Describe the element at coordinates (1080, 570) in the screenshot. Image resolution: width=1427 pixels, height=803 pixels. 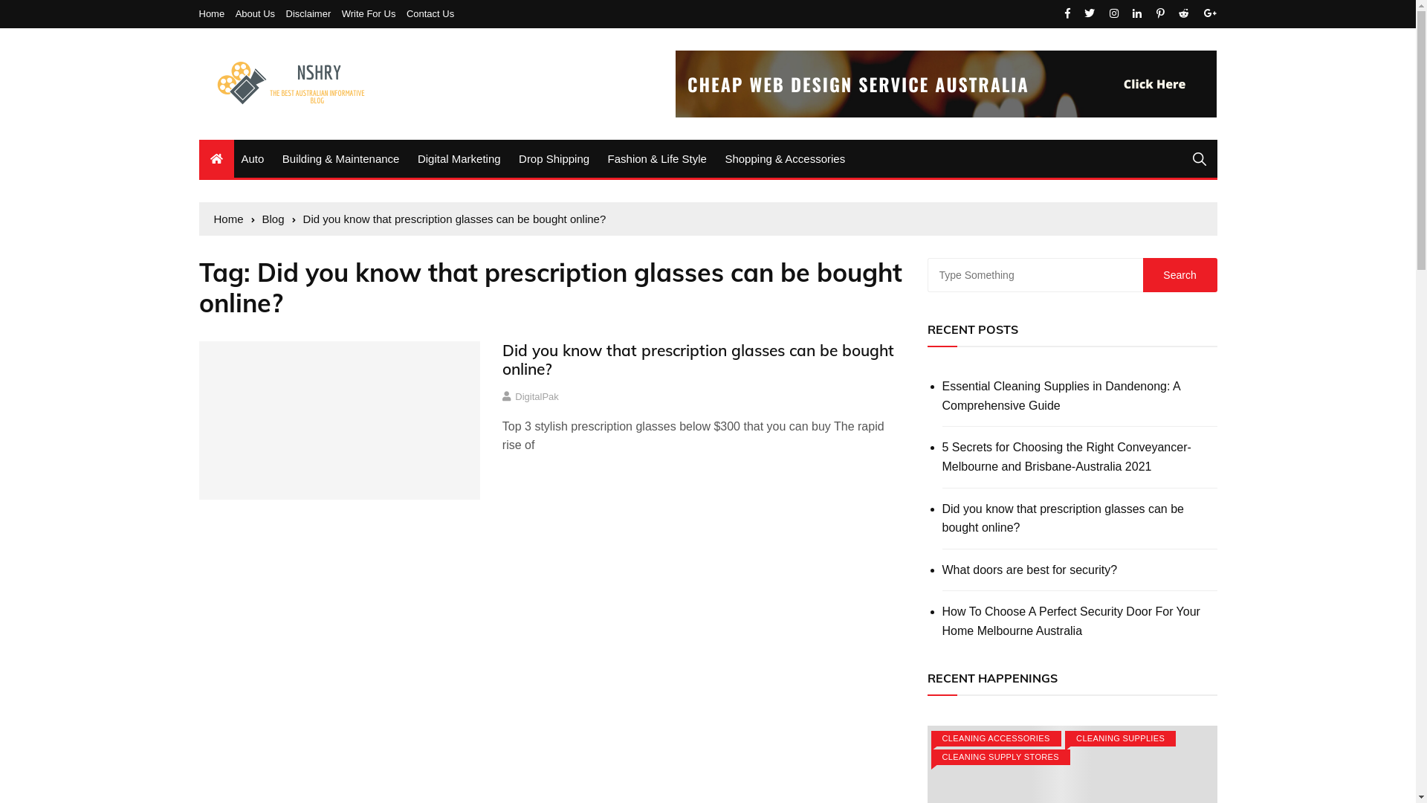
I see `What doors are best for security?` at that location.